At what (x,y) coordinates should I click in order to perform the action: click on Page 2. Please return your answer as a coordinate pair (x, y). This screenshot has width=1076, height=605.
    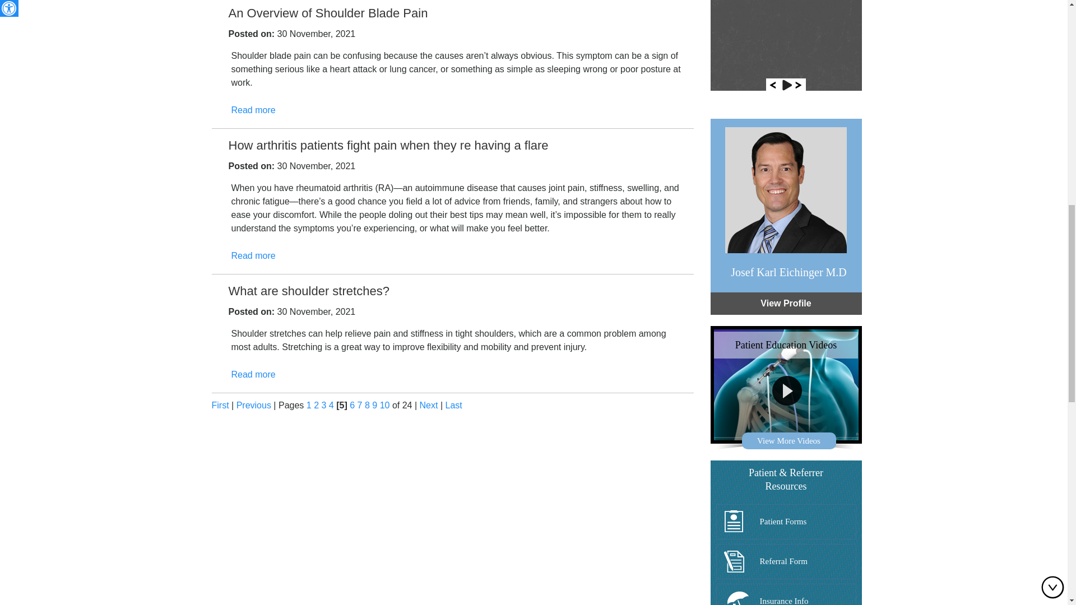
    Looking at the image, I should click on (316, 405).